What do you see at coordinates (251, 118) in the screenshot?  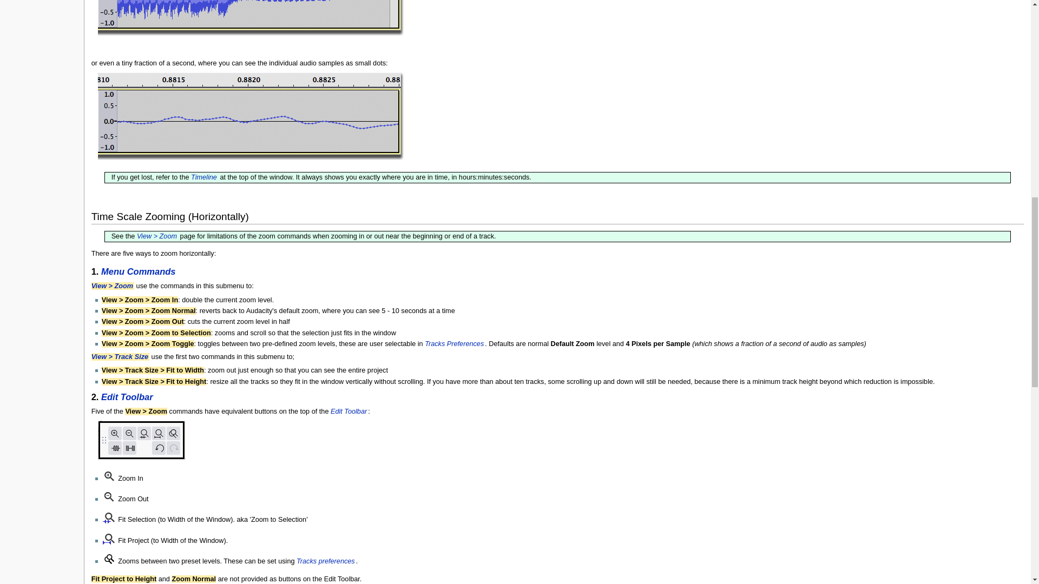 I see `A fraction of a second, zoomed all the way in` at bounding box center [251, 118].